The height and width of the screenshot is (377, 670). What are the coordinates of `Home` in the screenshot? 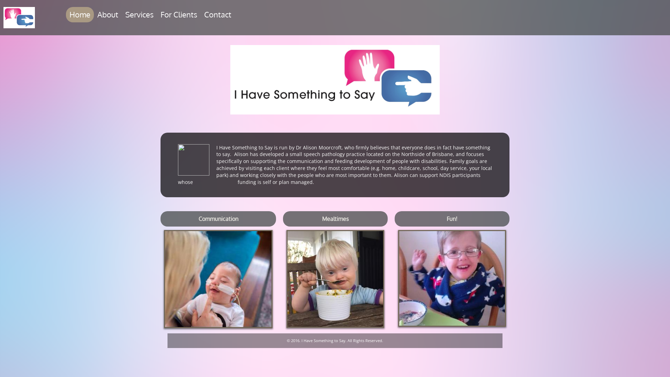 It's located at (80, 15).